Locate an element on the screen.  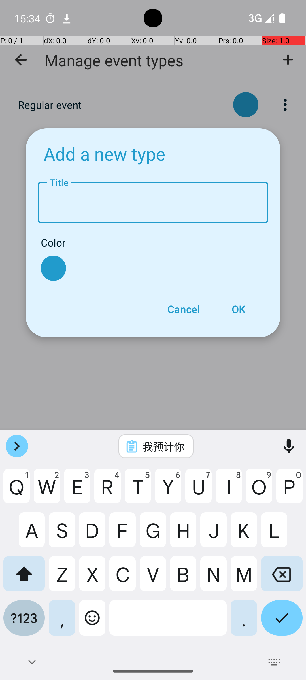
我预计你 is located at coordinates (163, 446).